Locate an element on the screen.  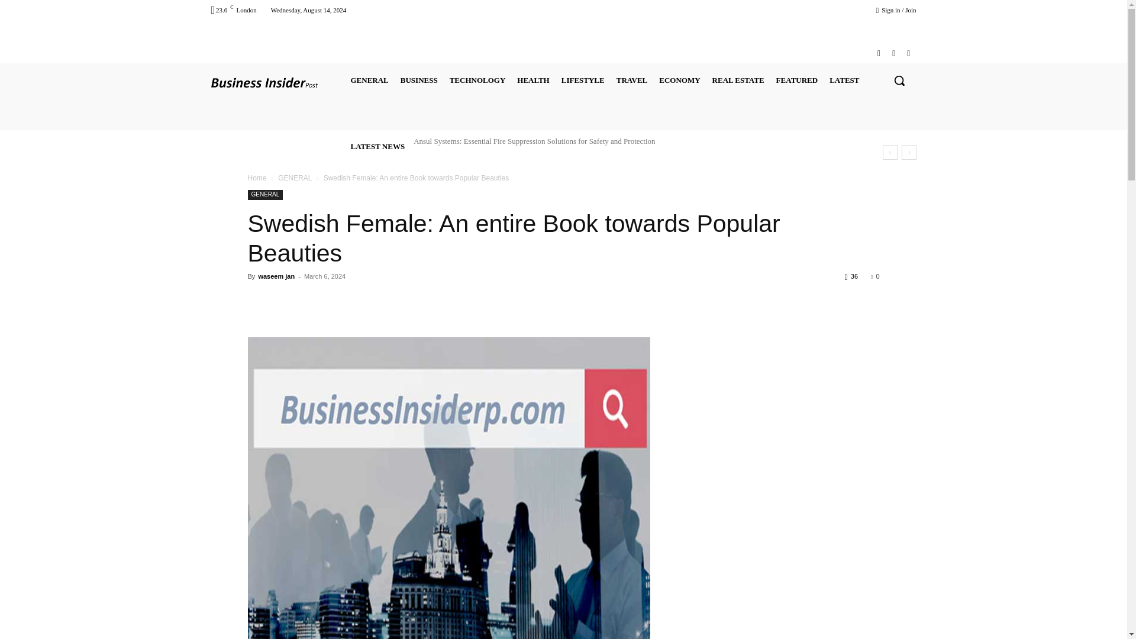
LIFESTYLE is located at coordinates (582, 80).